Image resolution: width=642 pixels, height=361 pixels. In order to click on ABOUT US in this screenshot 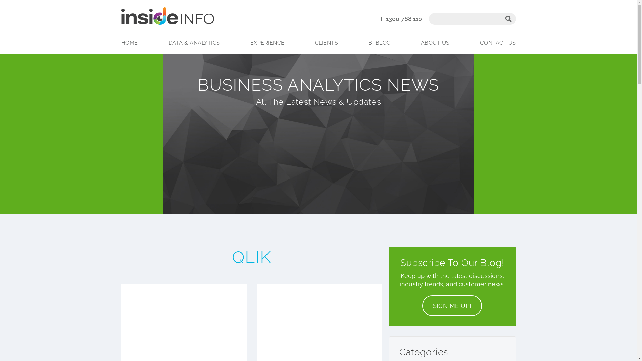, I will do `click(435, 43)`.